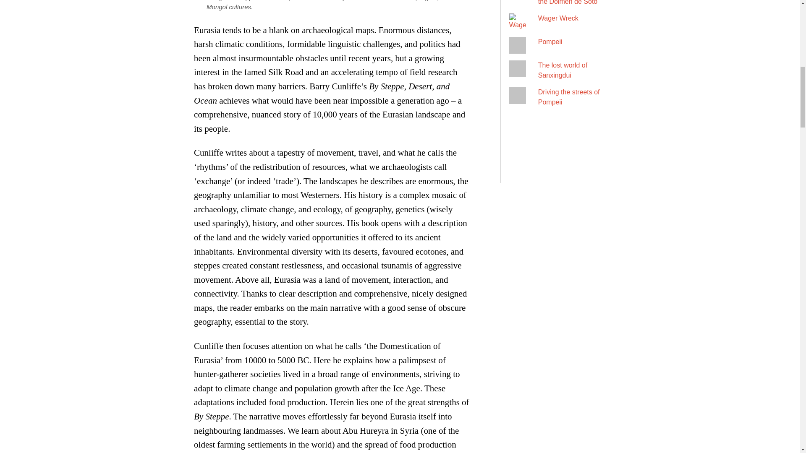 Image resolution: width=806 pixels, height=453 pixels. What do you see at coordinates (558, 18) in the screenshot?
I see `Wager Wreck` at bounding box center [558, 18].